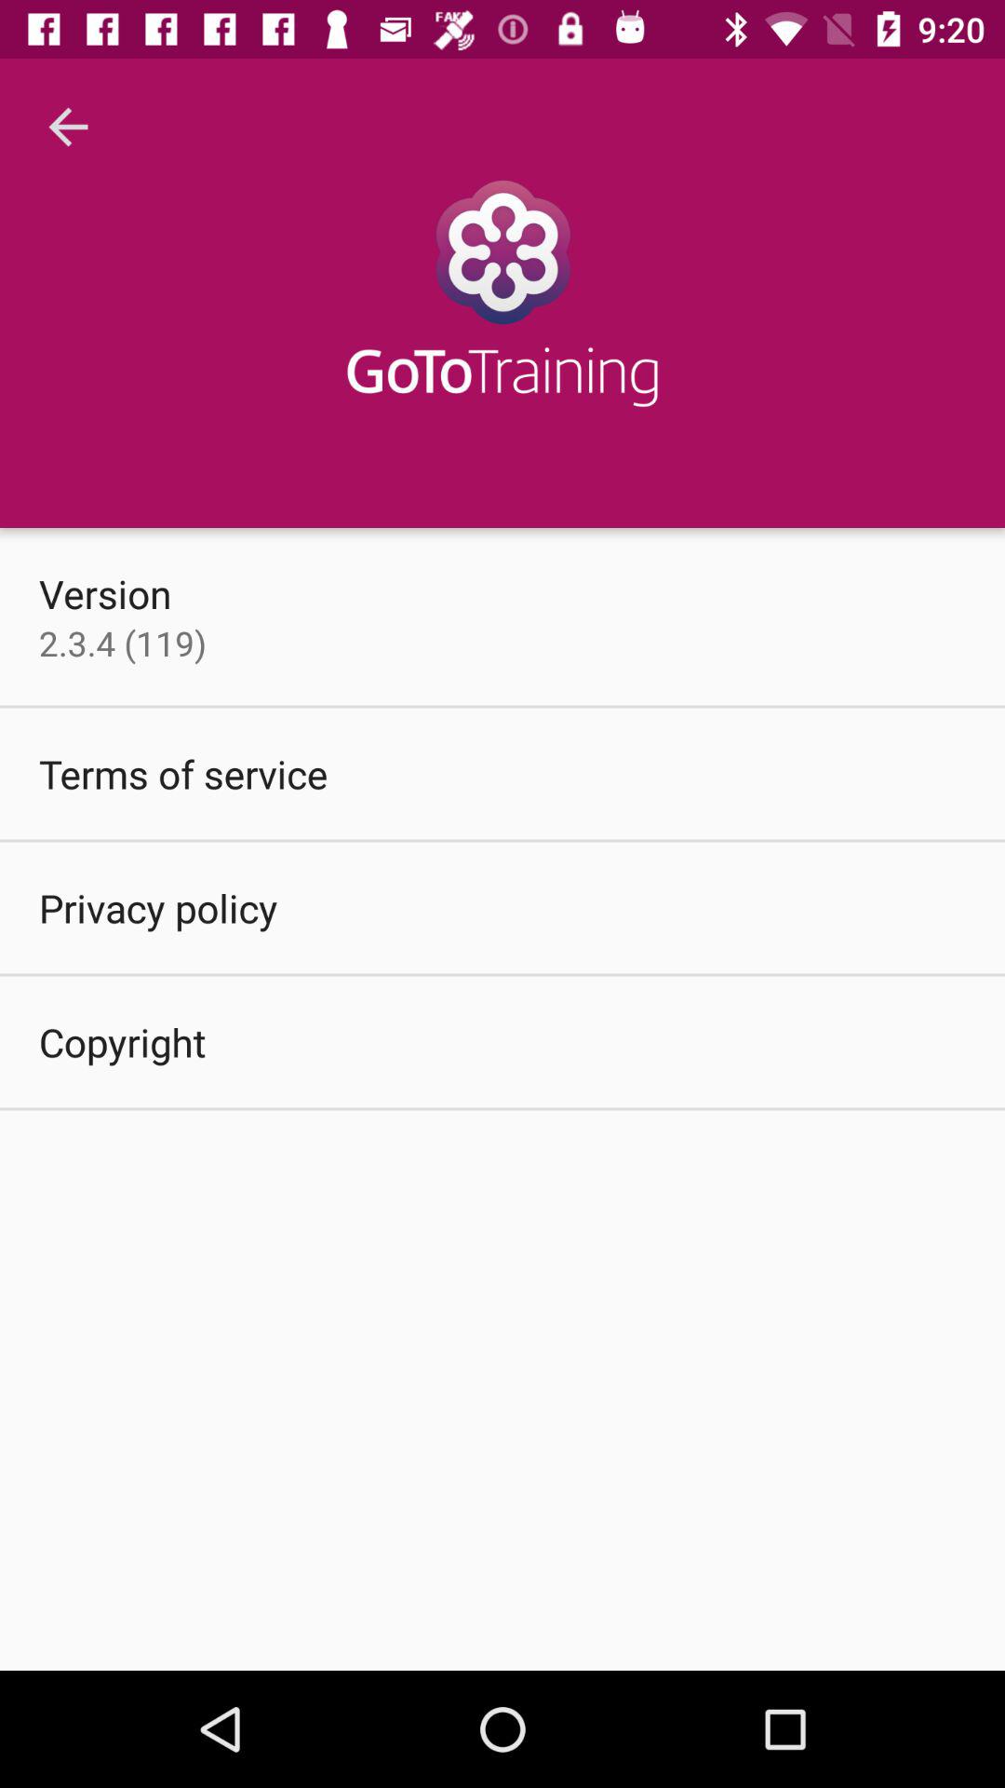 Image resolution: width=1005 pixels, height=1788 pixels. What do you see at coordinates (105, 593) in the screenshot?
I see `click the item above the 2 3 4 icon` at bounding box center [105, 593].